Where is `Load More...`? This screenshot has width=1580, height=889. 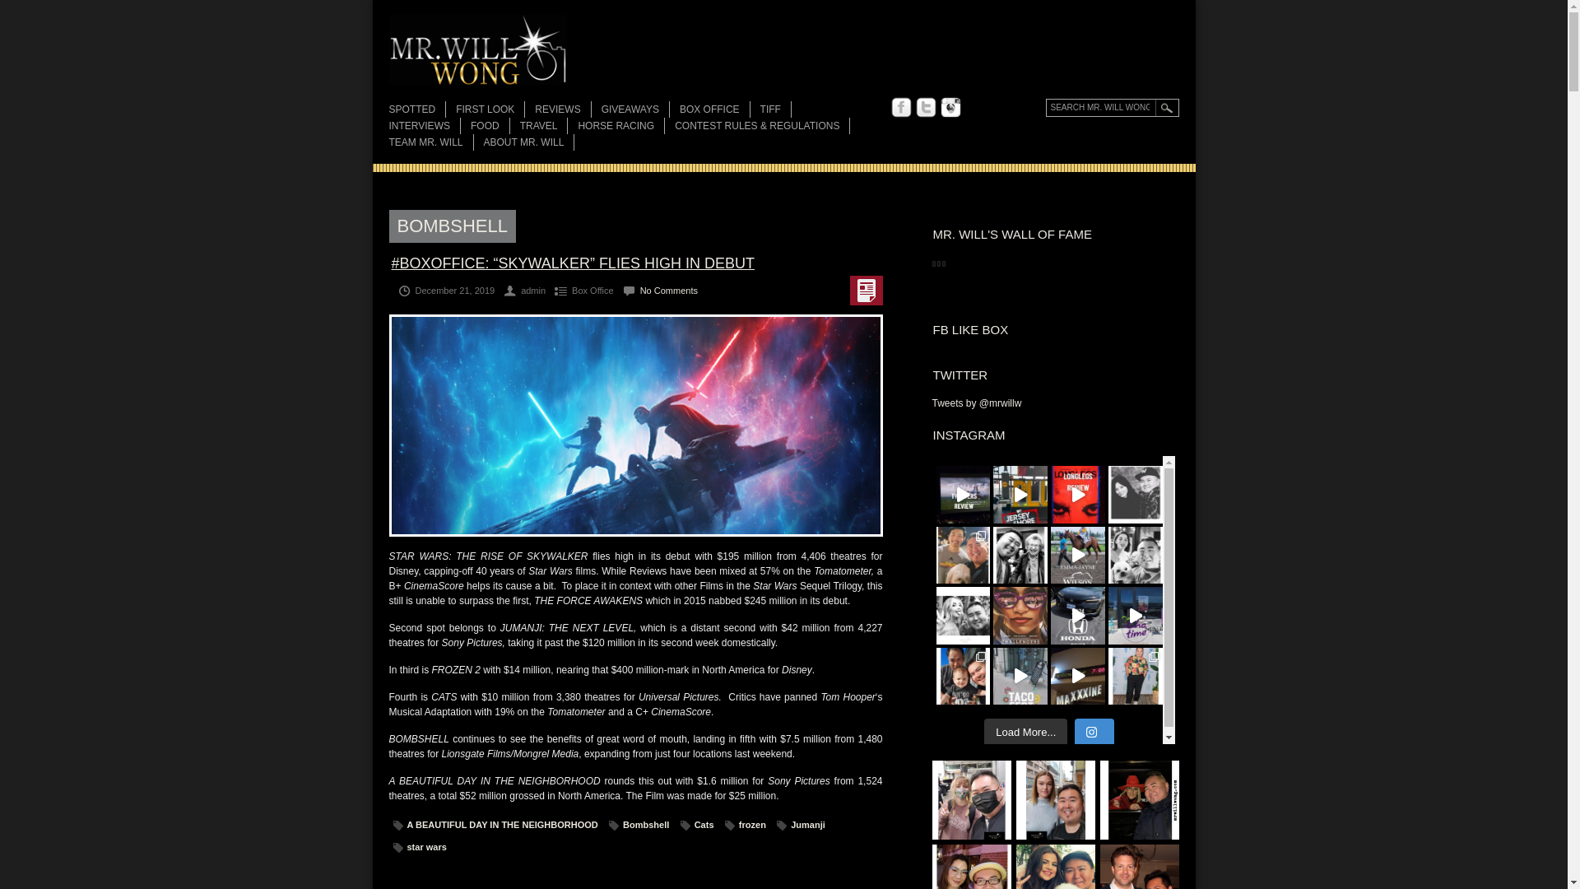
Load More... is located at coordinates (1025, 733).